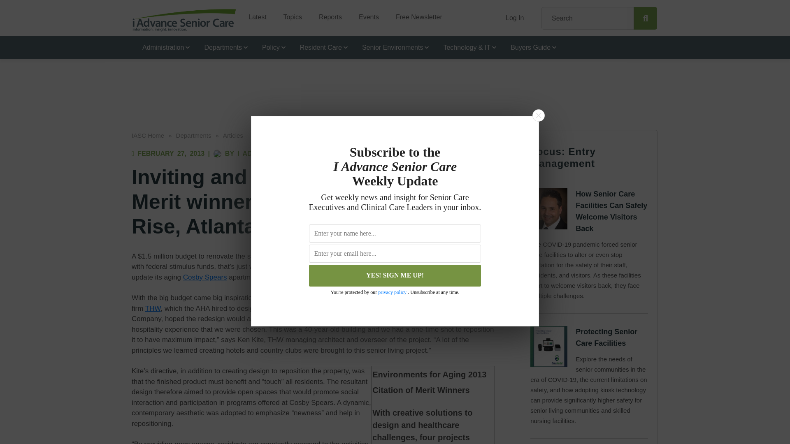  I want to click on Latest, so click(254, 14).